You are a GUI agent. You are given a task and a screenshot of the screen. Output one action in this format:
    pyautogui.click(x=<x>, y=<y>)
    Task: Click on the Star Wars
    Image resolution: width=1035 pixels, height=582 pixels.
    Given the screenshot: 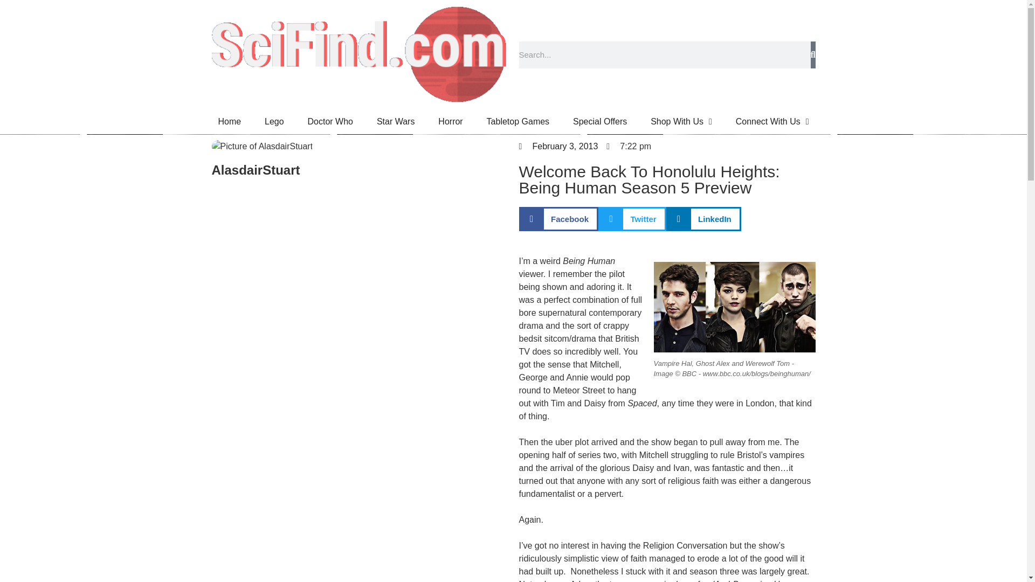 What is the action you would take?
    pyautogui.click(x=396, y=122)
    